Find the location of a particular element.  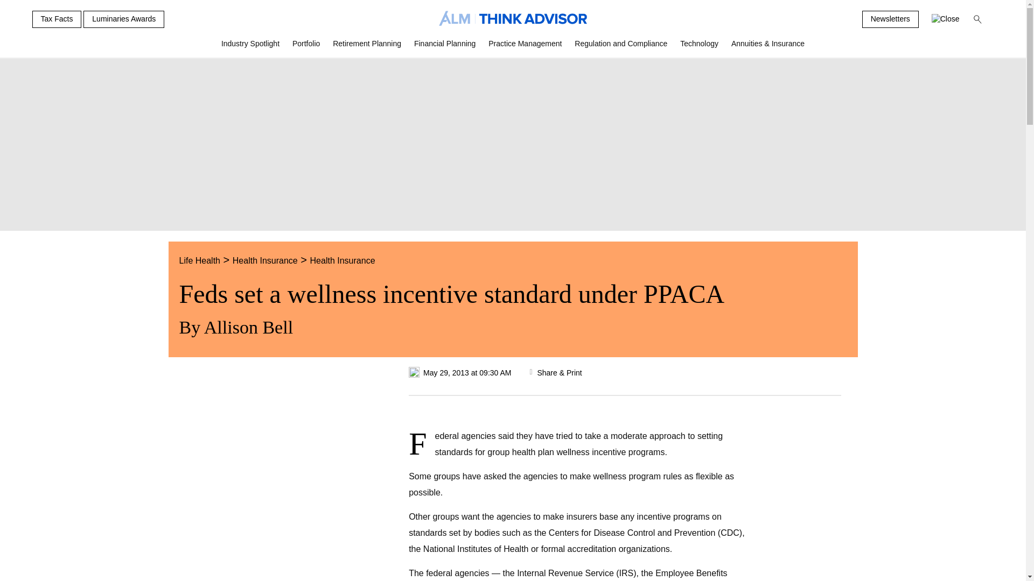

Newsletters is located at coordinates (891, 19).